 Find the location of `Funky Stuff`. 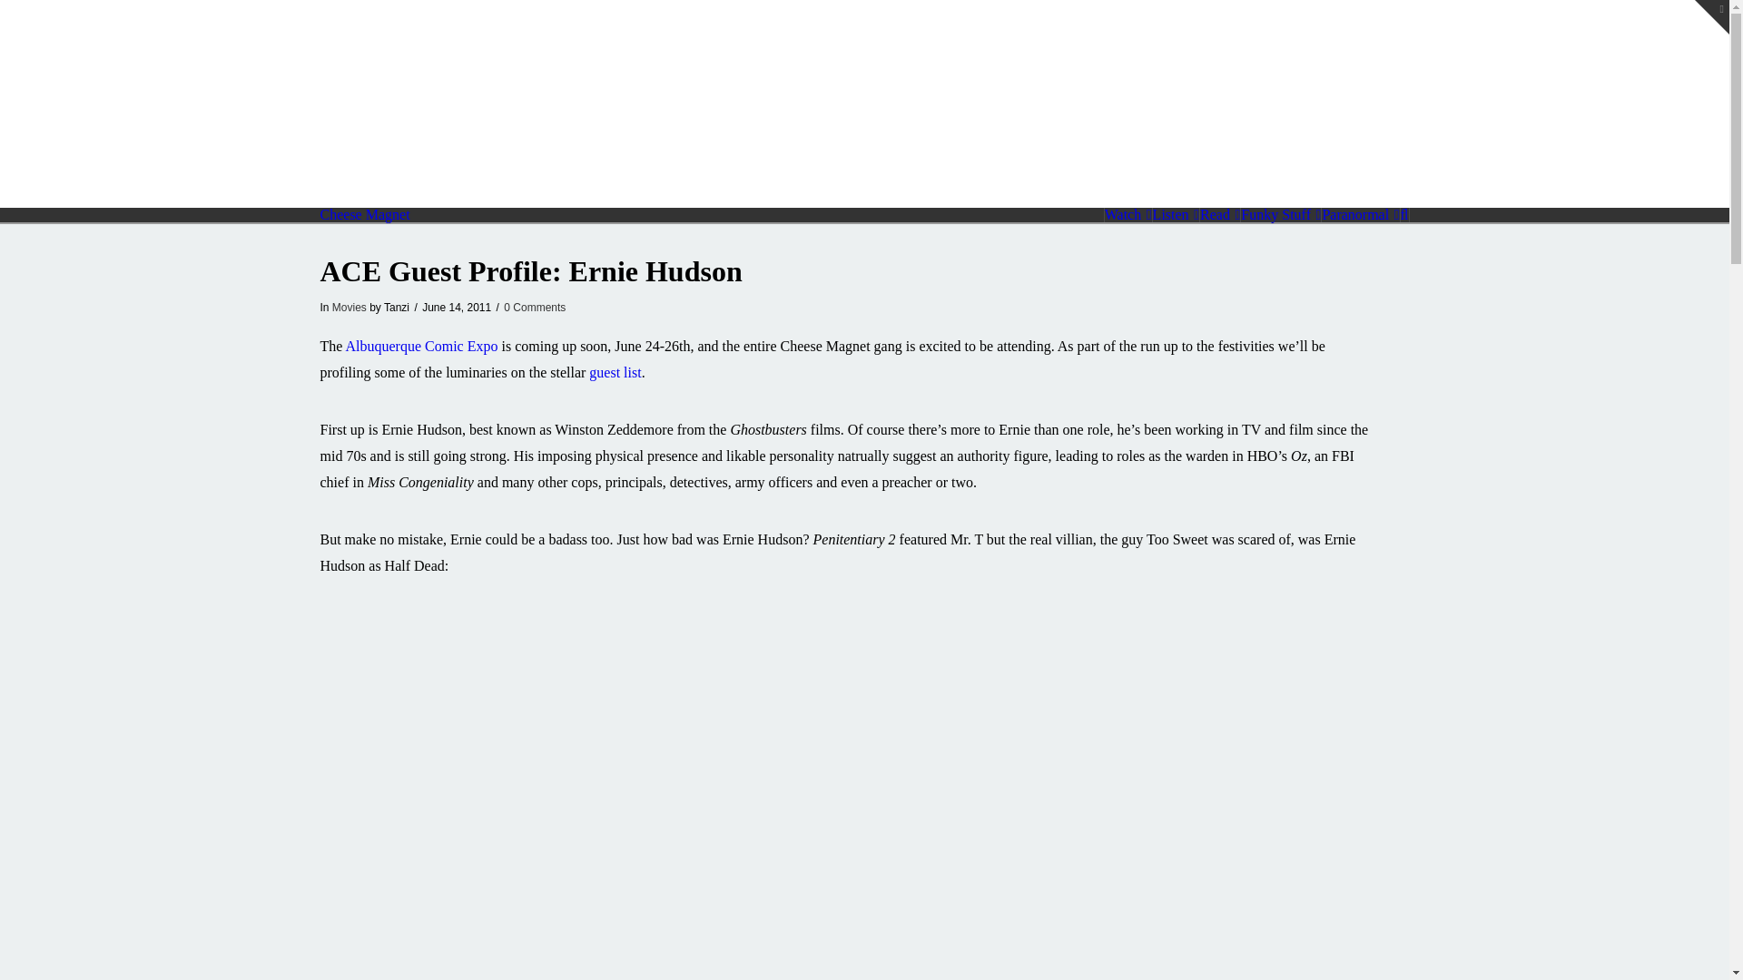

Funky Stuff is located at coordinates (1281, 214).